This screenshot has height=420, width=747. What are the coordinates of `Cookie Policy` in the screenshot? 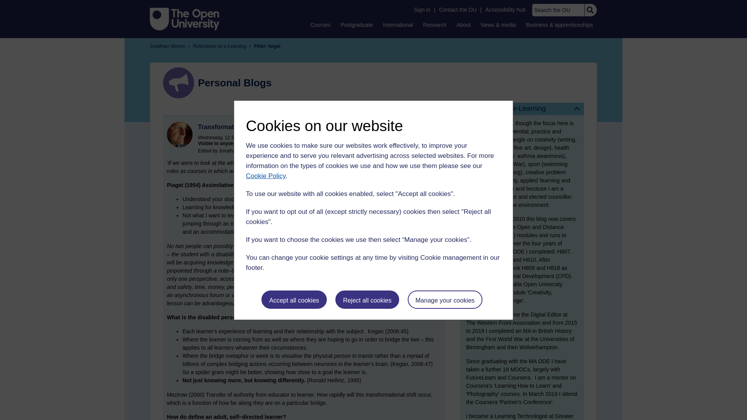 It's located at (265, 176).